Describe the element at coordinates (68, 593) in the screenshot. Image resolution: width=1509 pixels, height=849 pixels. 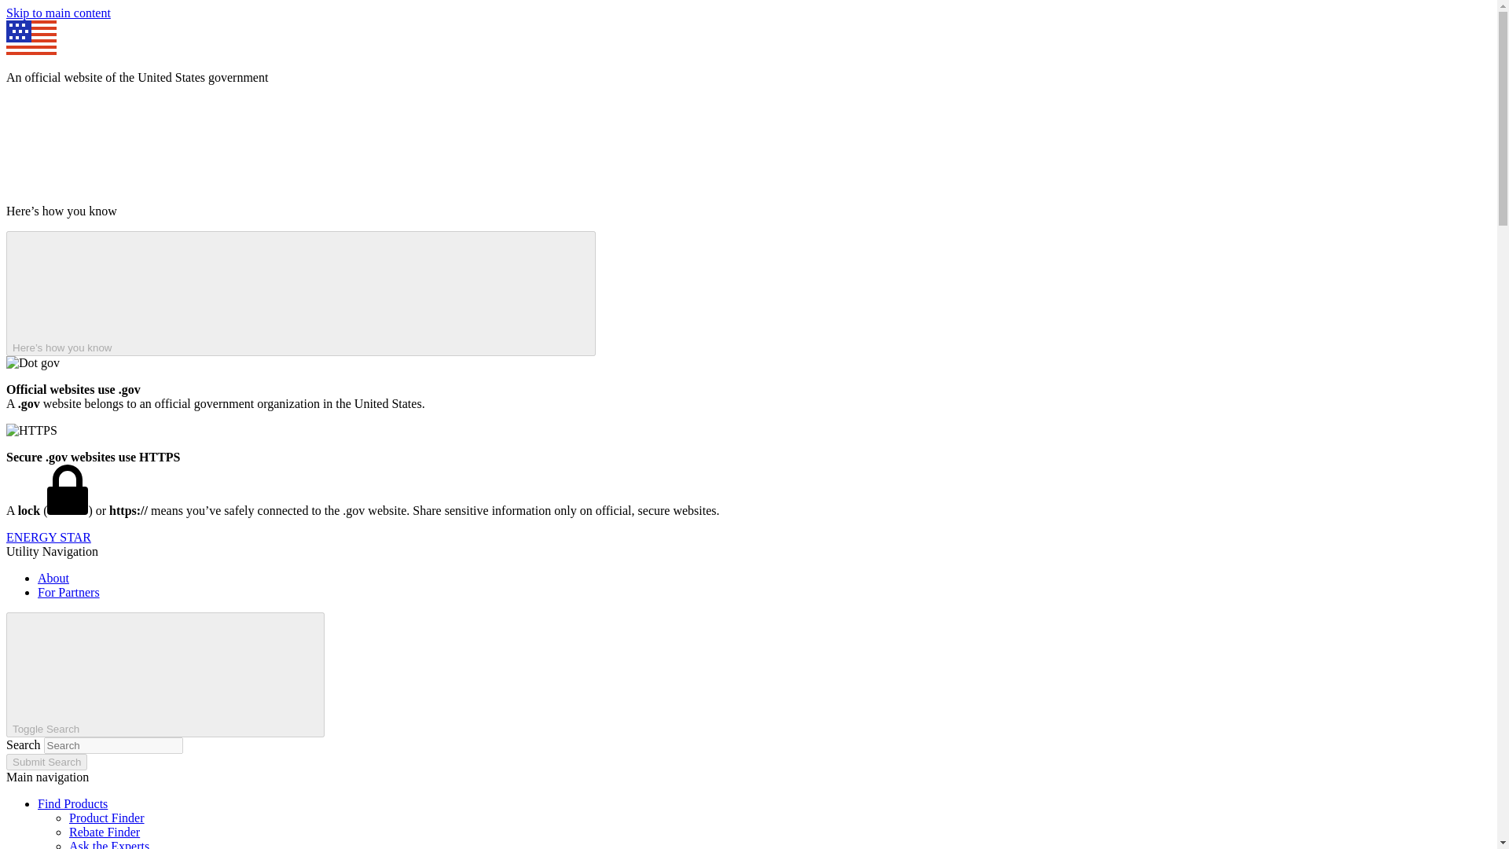
I see `For Partners` at that location.